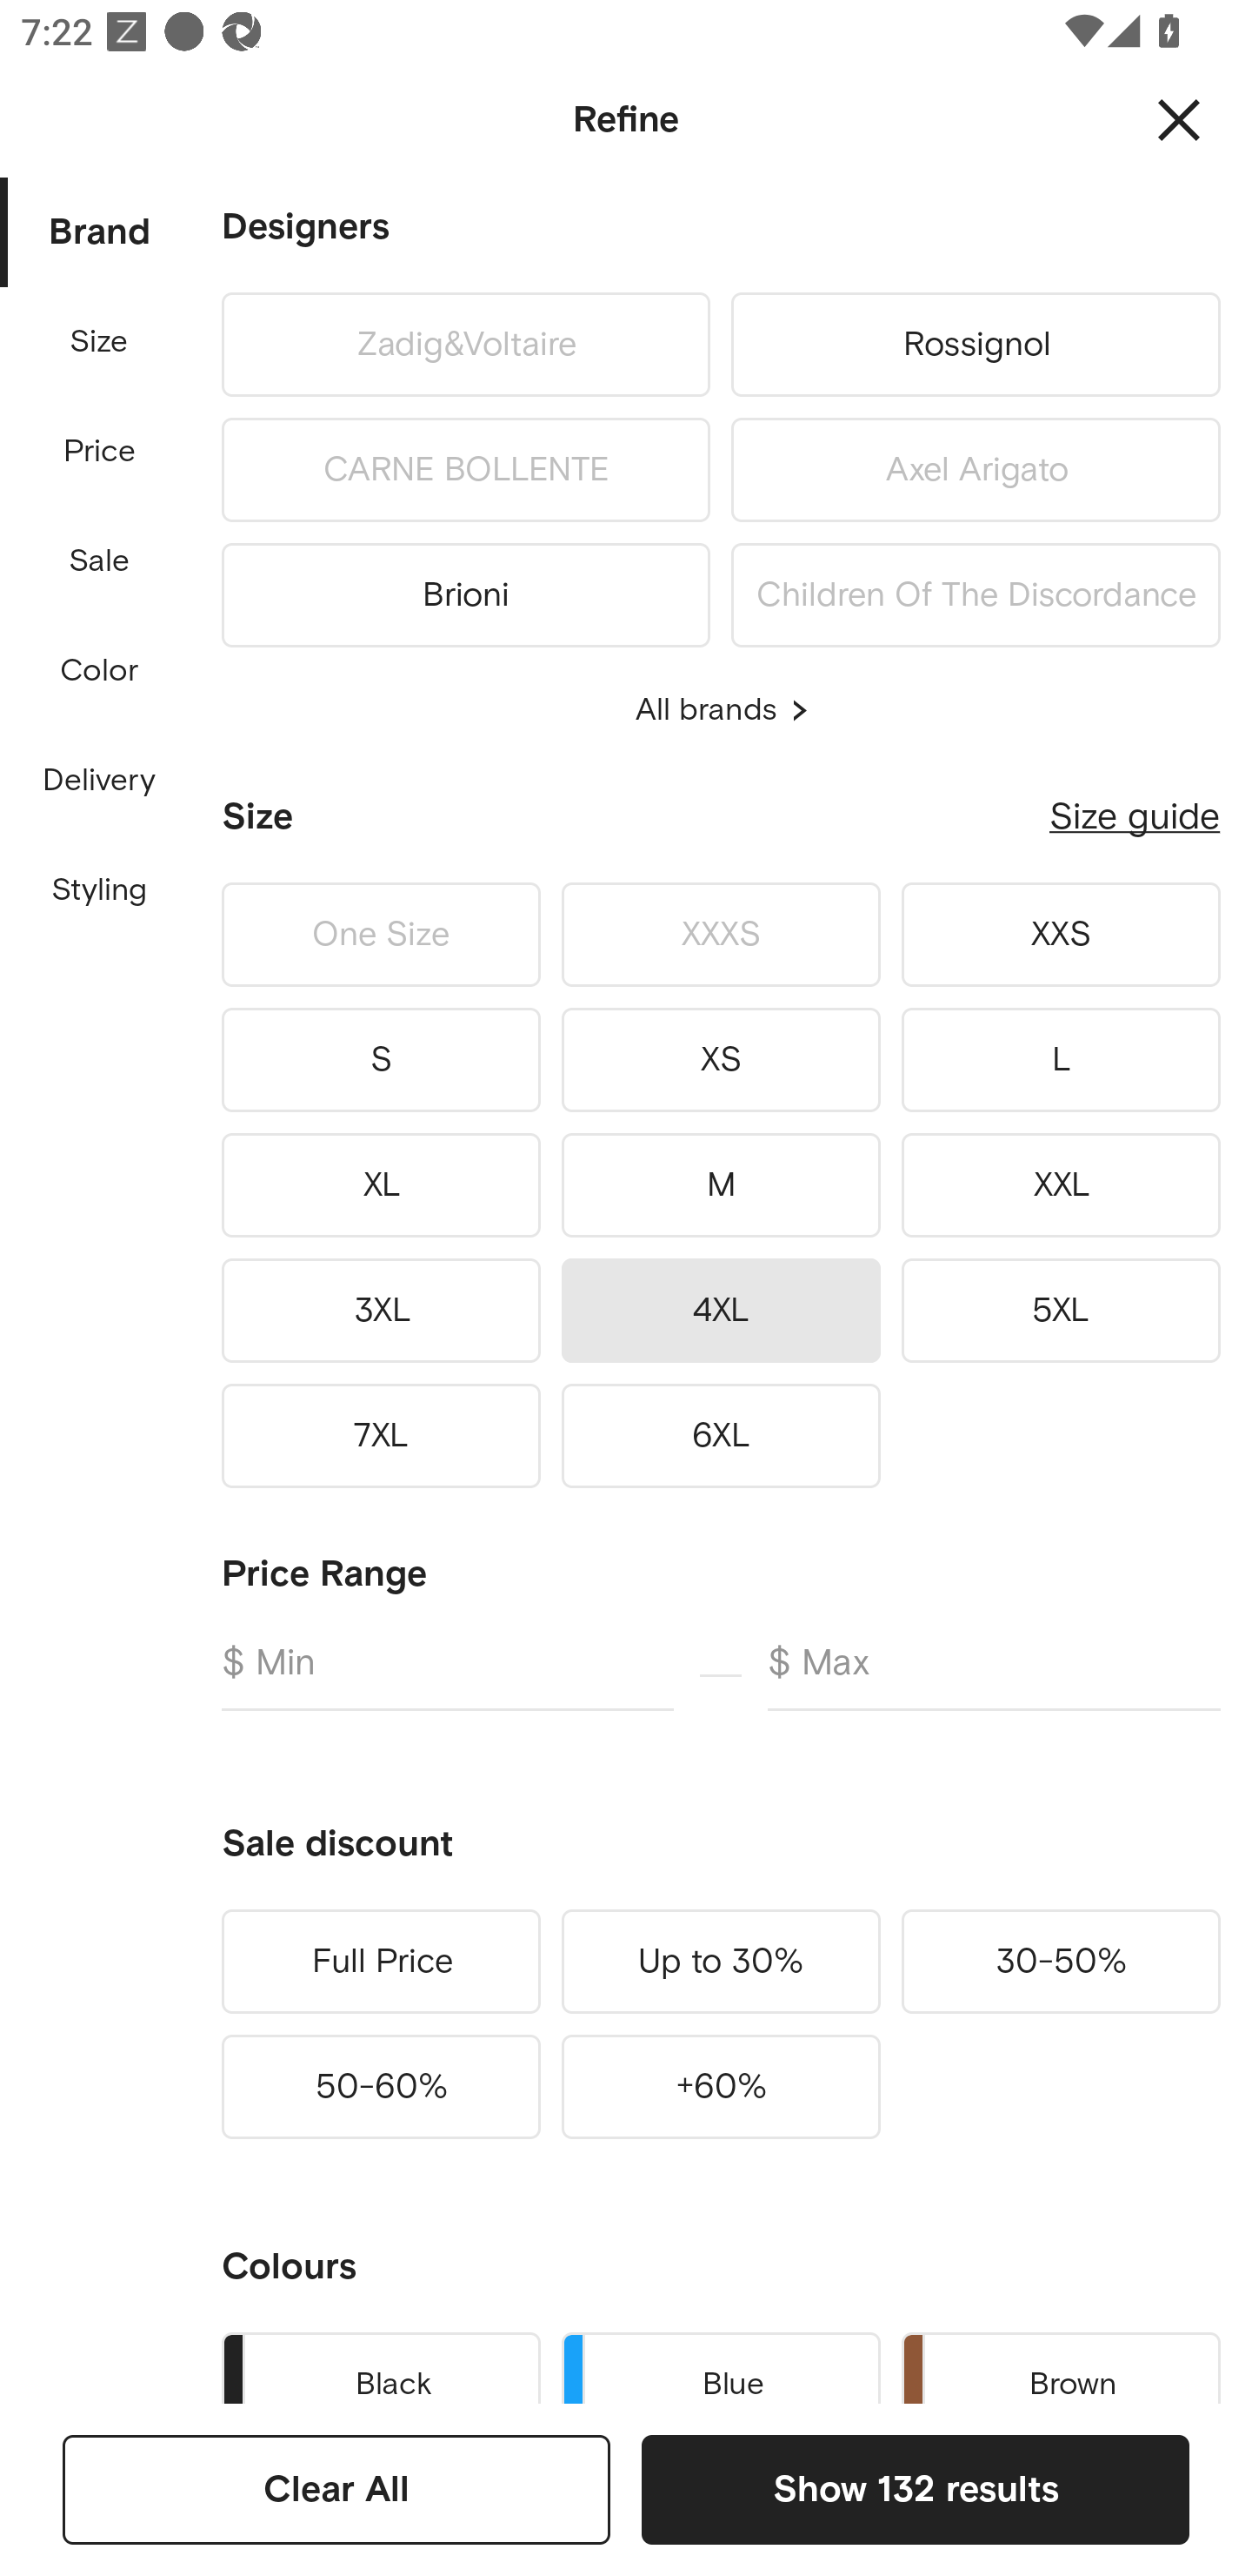 The width and height of the screenshot is (1252, 2576). Describe the element at coordinates (447, 1675) in the screenshot. I see `$ Min` at that location.